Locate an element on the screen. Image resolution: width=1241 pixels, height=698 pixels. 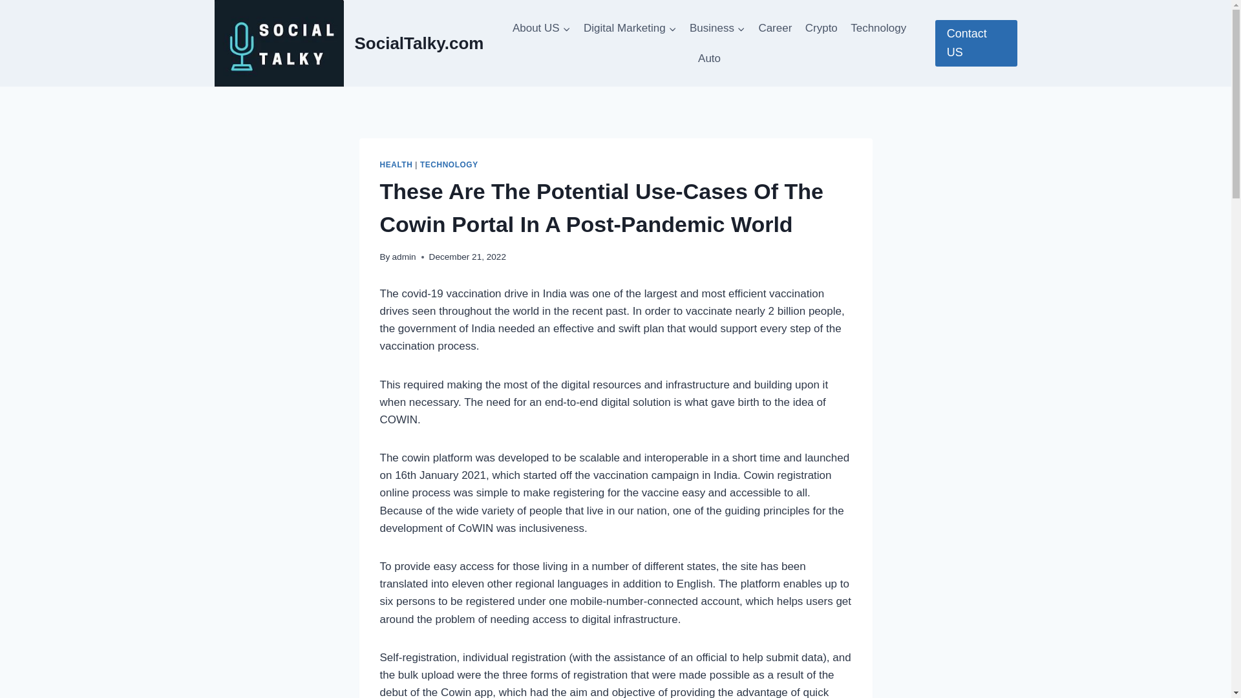
Technology is located at coordinates (878, 28).